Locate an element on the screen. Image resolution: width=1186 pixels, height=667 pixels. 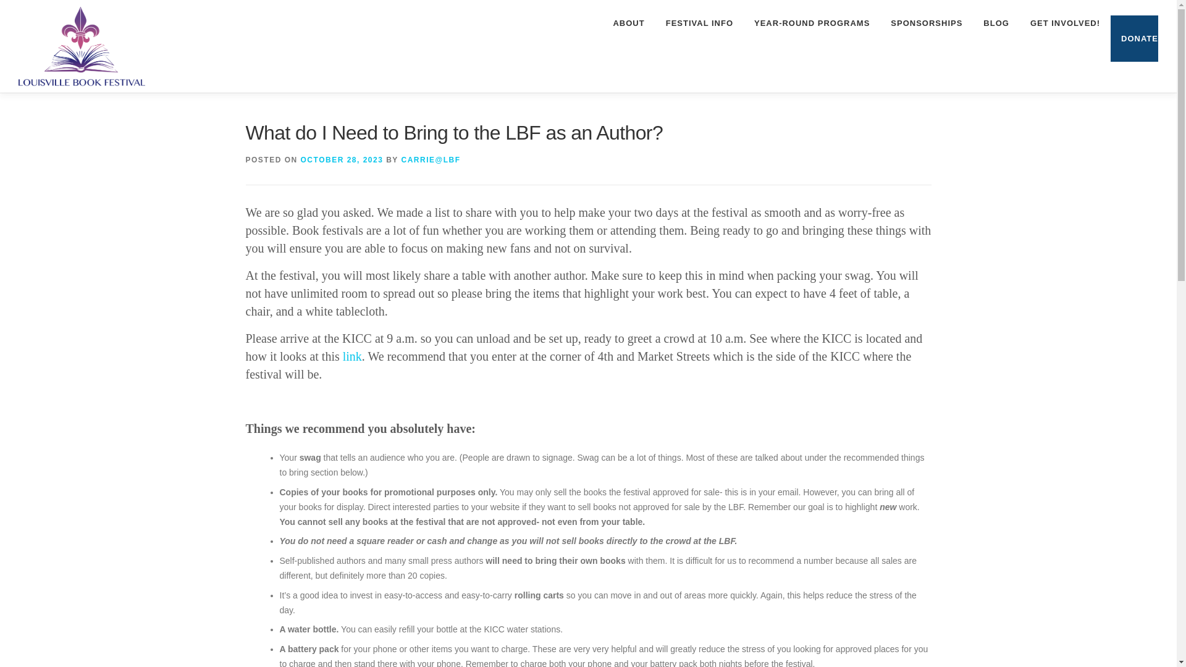
link is located at coordinates (352, 356).